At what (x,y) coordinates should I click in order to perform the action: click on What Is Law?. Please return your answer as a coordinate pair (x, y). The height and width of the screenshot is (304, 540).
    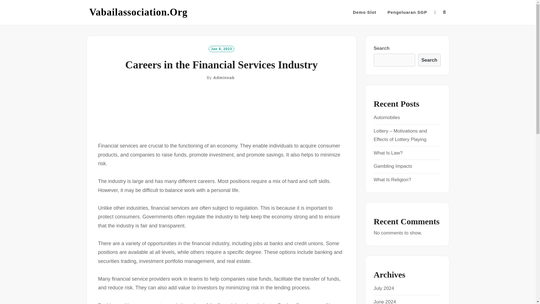
    Looking at the image, I should click on (388, 153).